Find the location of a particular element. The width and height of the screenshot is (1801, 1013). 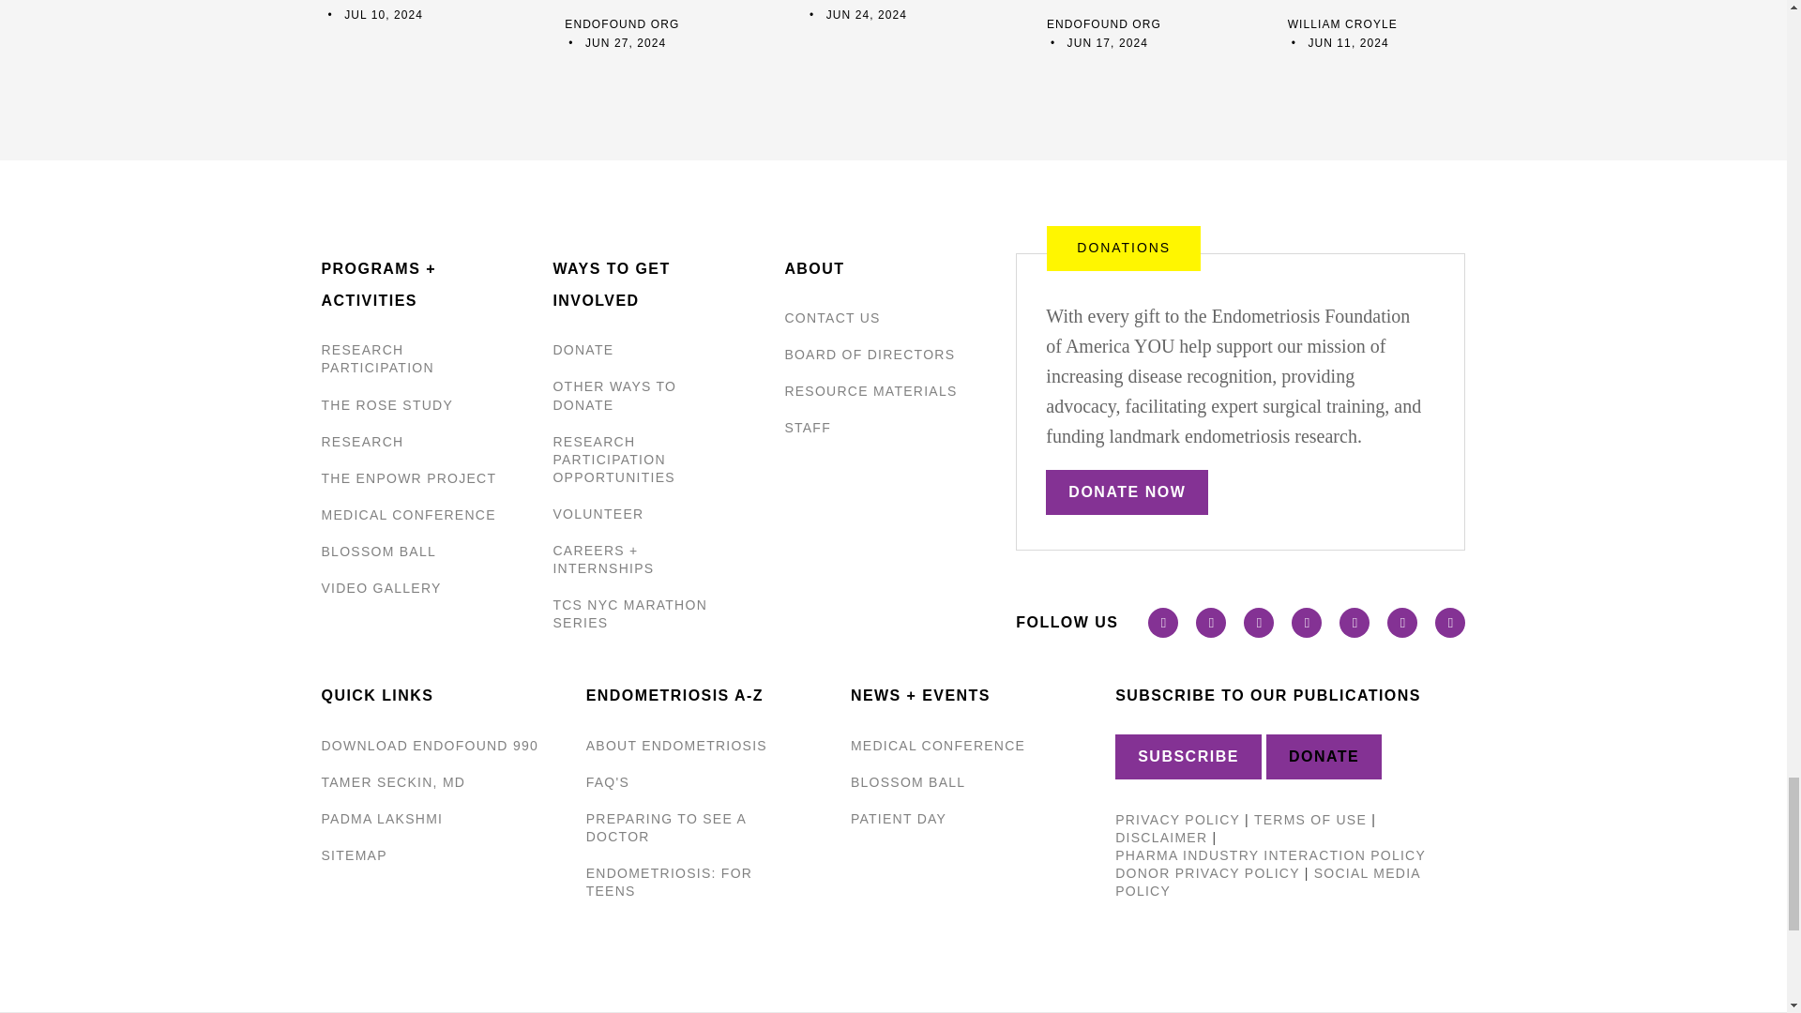

facebook is located at coordinates (1163, 623).